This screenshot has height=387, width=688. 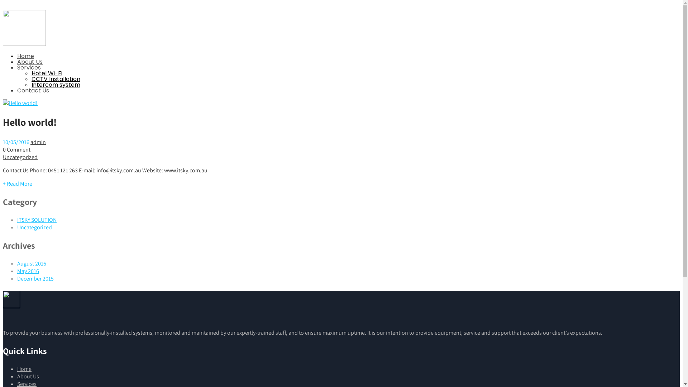 I want to click on ITSKY, so click(x=24, y=44).